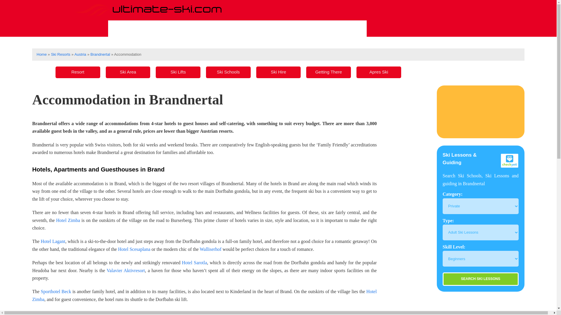 The image size is (561, 315). Describe the element at coordinates (56, 291) in the screenshot. I see `Sporthotel Beck Brandnertal` at that location.